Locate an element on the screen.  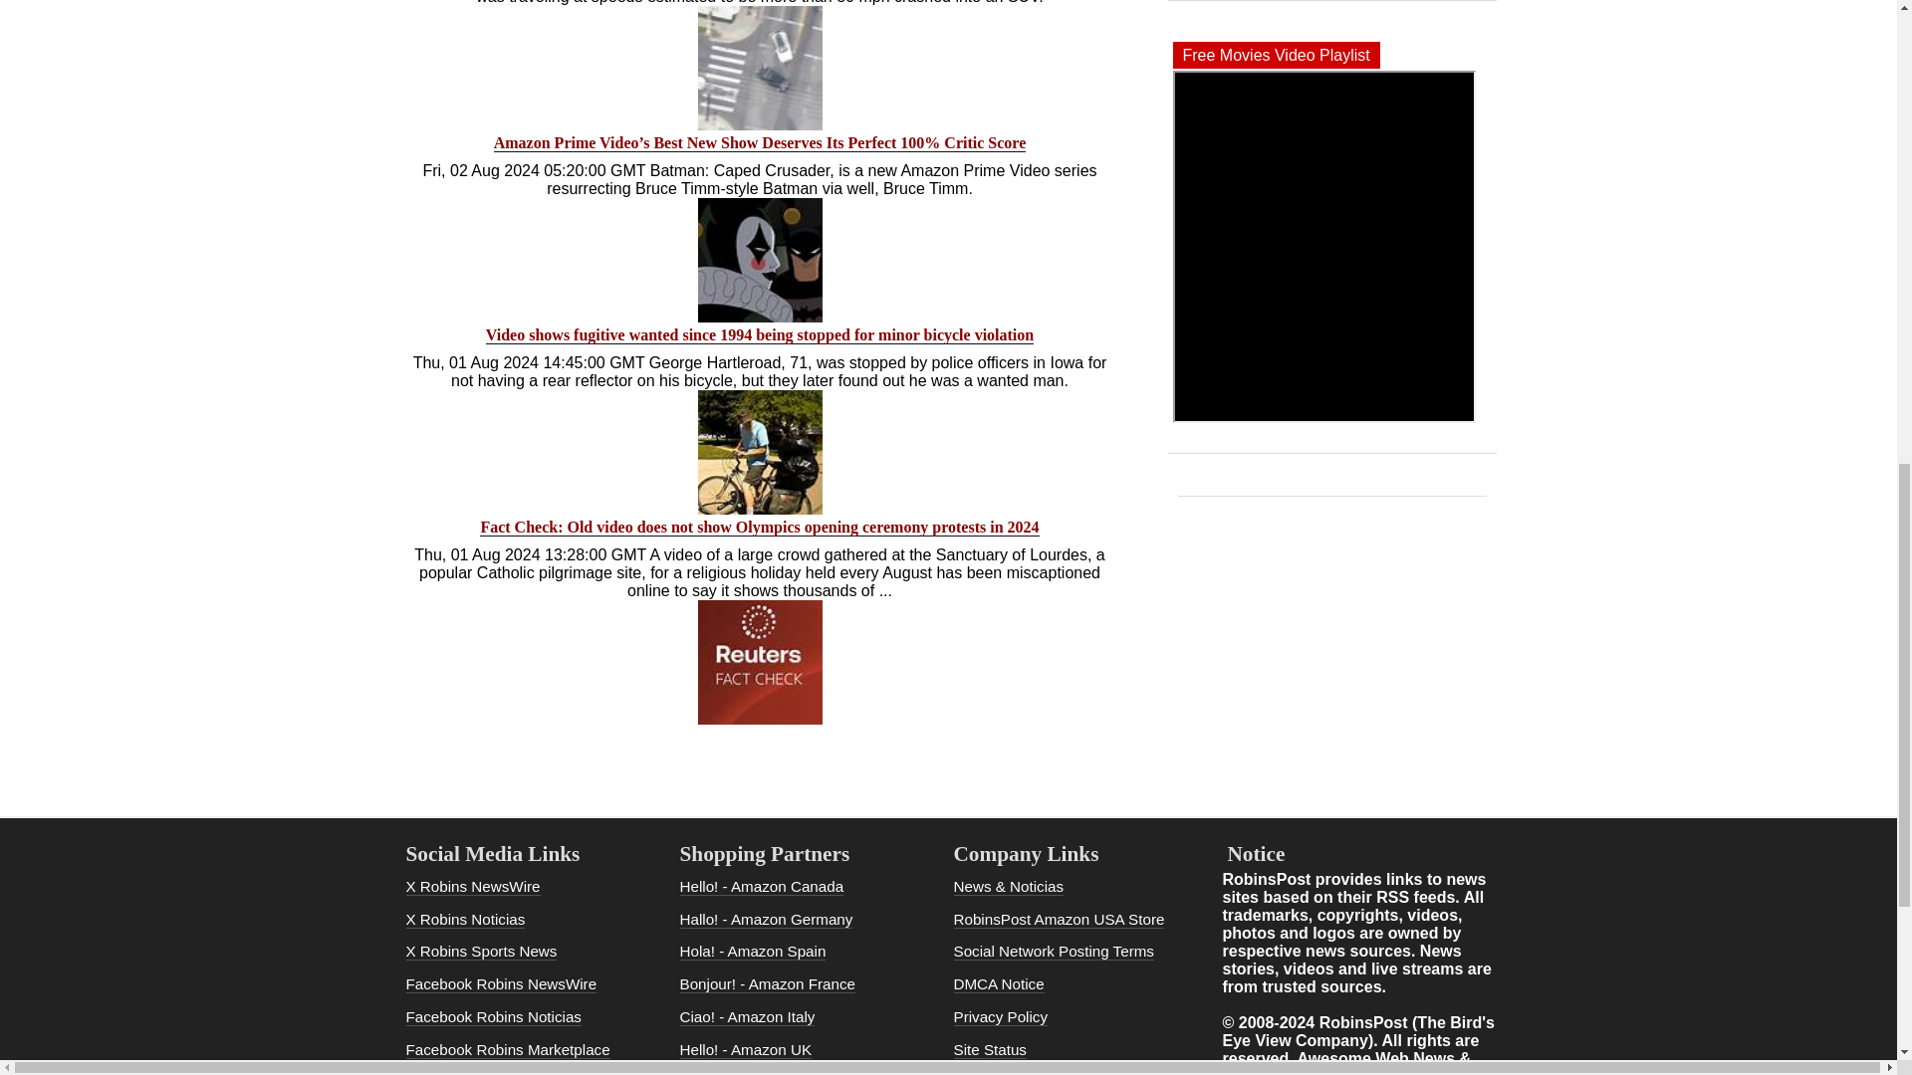
DMCA Notice is located at coordinates (999, 983).